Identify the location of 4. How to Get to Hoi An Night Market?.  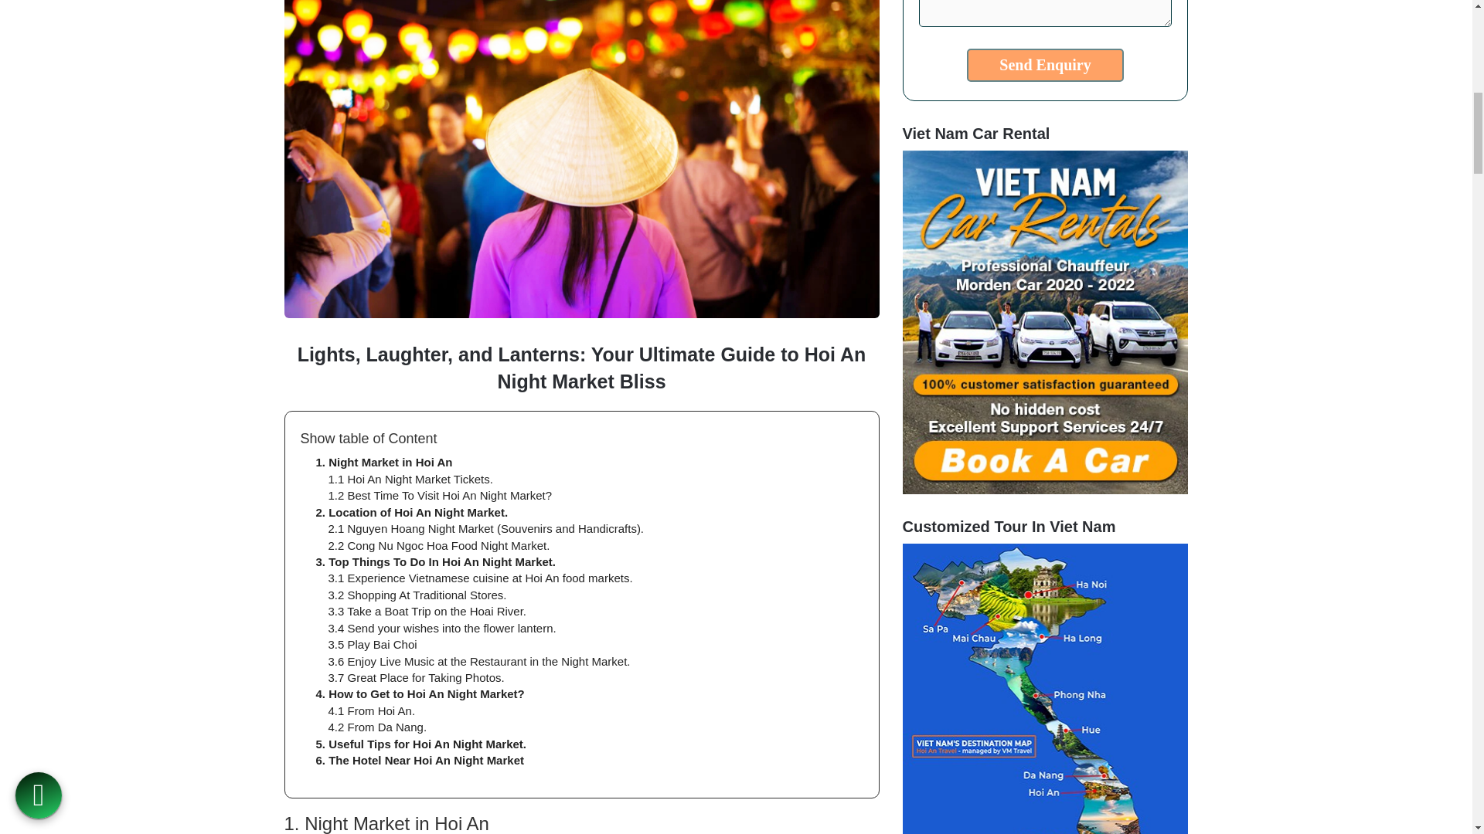
(419, 693).